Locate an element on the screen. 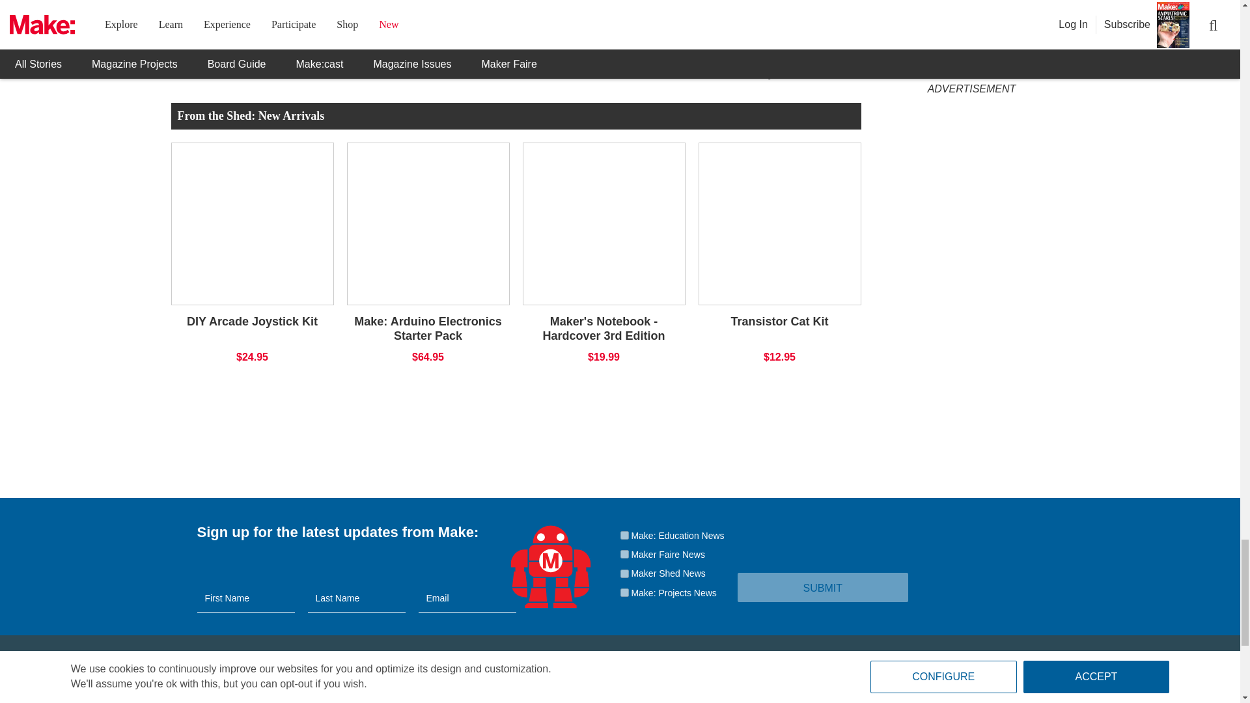 The image size is (1250, 703). Make: Education News is located at coordinates (624, 535).